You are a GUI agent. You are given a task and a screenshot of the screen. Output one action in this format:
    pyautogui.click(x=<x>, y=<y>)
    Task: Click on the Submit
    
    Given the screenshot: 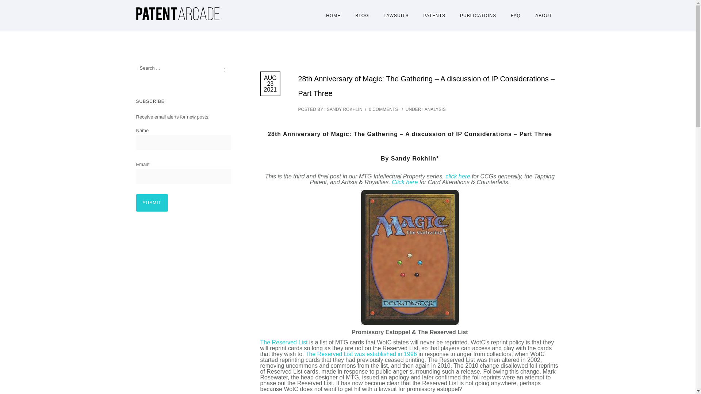 What is the action you would take?
    pyautogui.click(x=152, y=203)
    